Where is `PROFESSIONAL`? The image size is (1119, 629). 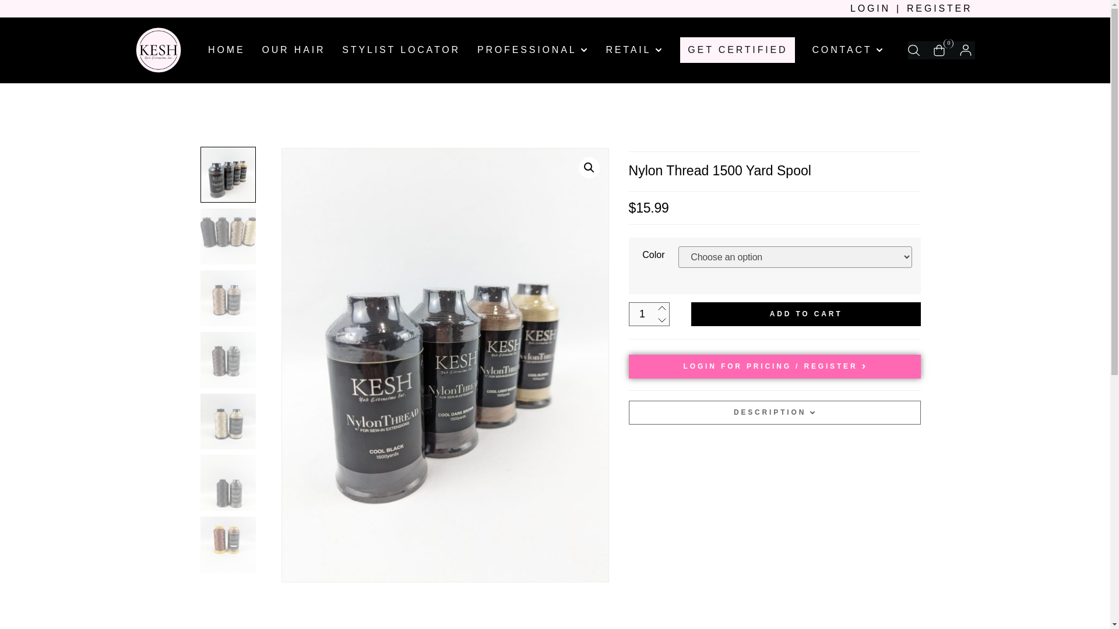
PROFESSIONAL is located at coordinates (533, 50).